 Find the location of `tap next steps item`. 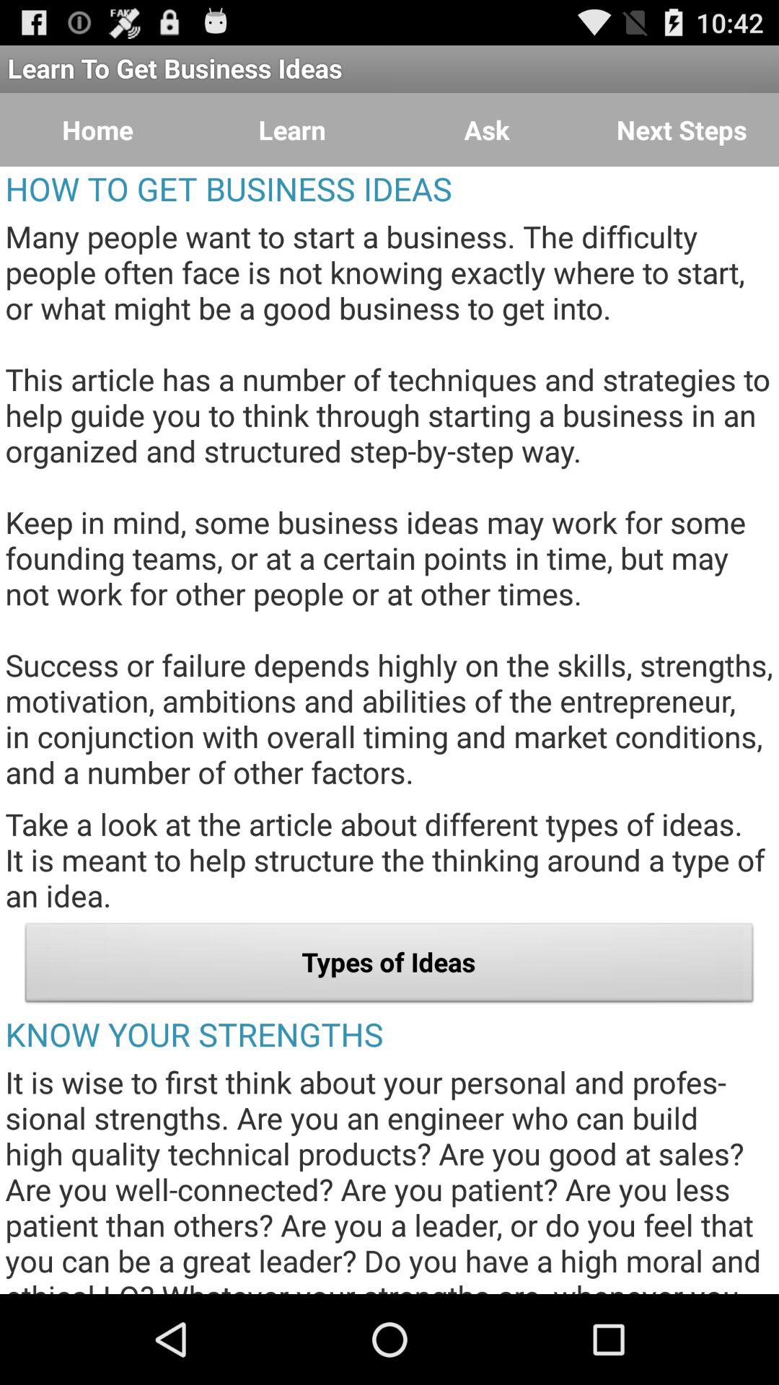

tap next steps item is located at coordinates (682, 130).